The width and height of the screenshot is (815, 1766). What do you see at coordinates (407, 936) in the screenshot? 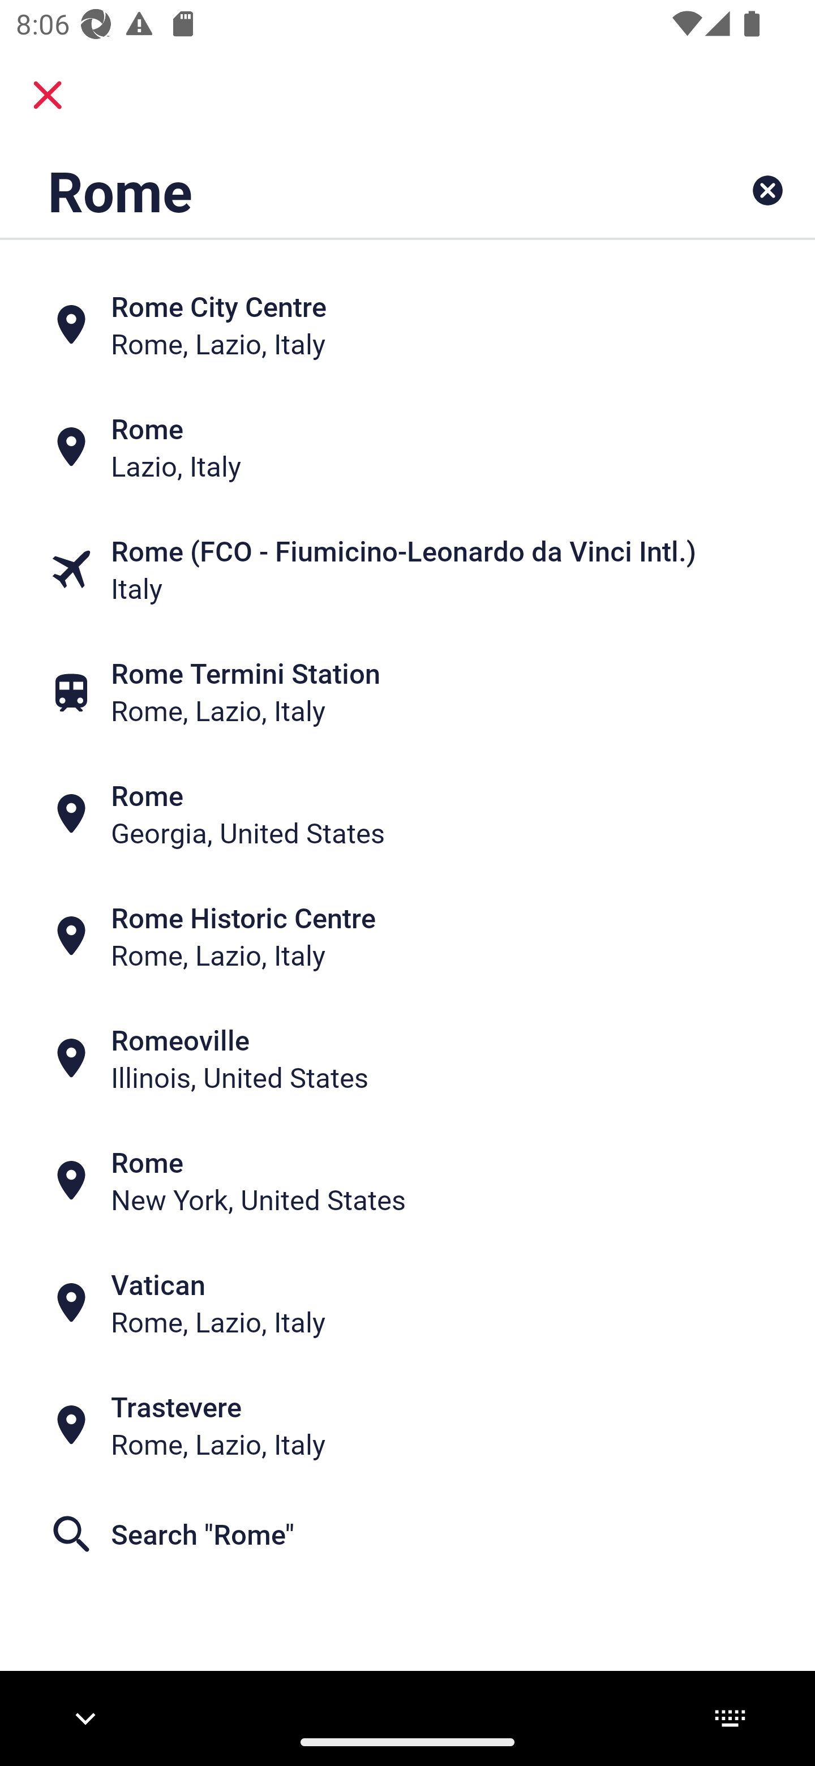
I see `Rome Historic Centre Rome, Lazio, Italy` at bounding box center [407, 936].